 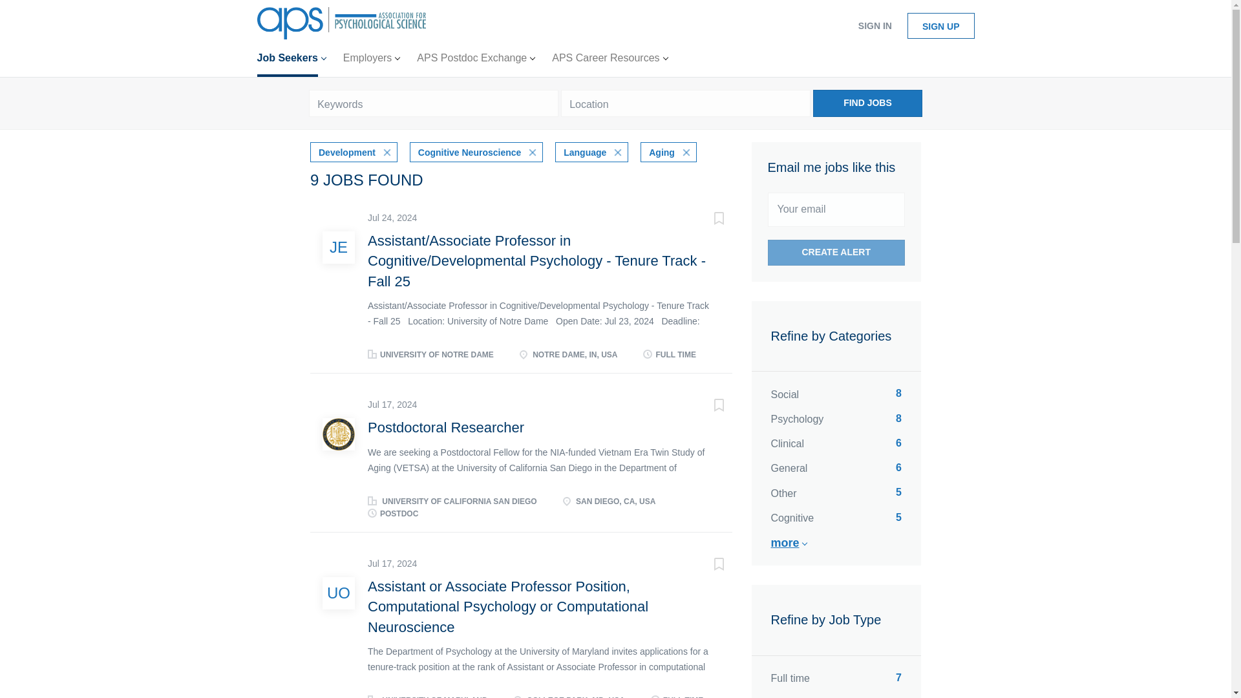 I want to click on SIGN UP, so click(x=940, y=26).